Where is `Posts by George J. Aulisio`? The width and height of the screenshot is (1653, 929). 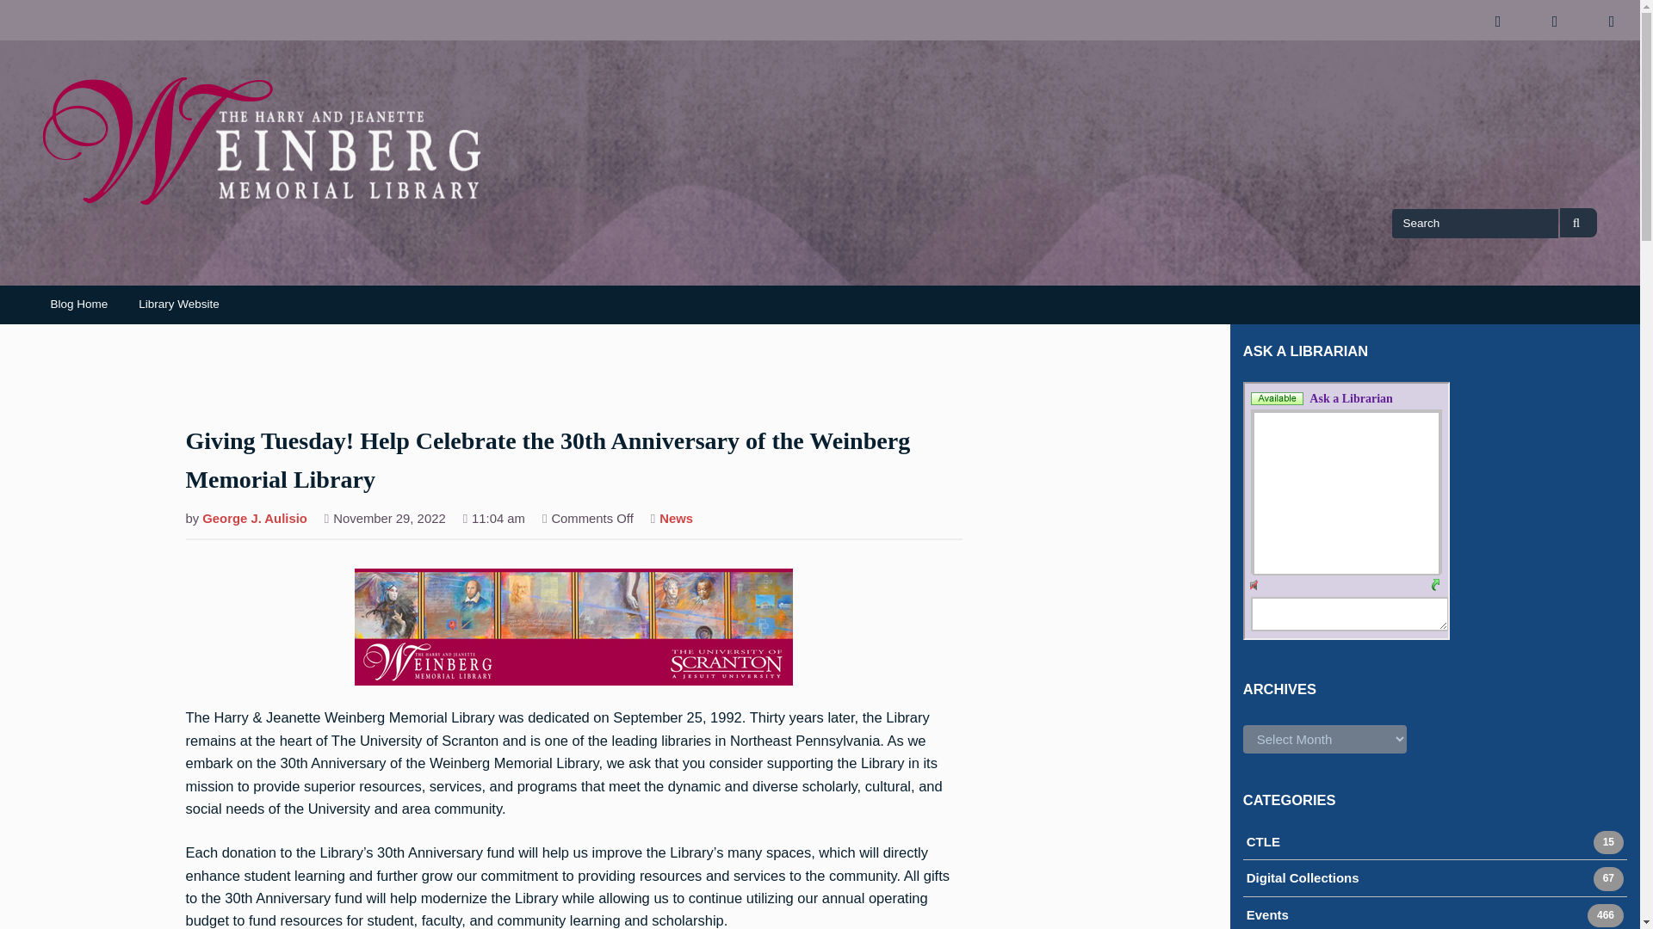 Posts by George J. Aulisio is located at coordinates (1267, 916).